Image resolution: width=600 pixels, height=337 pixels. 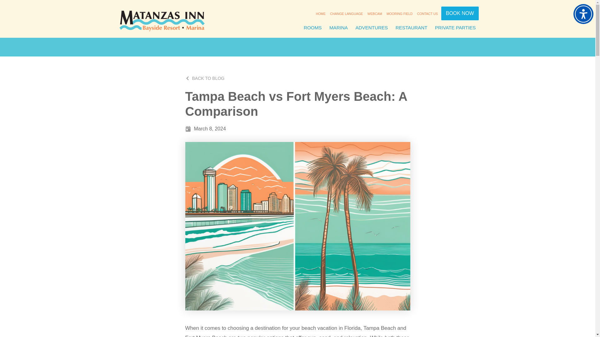 I want to click on CHANGE LANGUAGE, so click(x=346, y=14).